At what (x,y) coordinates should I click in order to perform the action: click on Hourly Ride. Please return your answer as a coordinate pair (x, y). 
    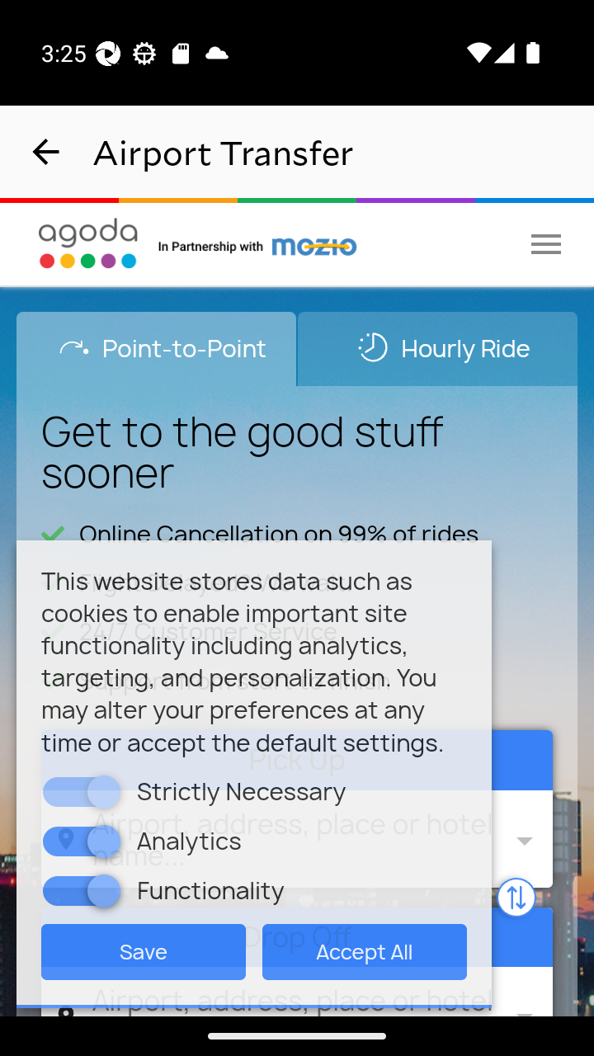
    Looking at the image, I should click on (437, 348).